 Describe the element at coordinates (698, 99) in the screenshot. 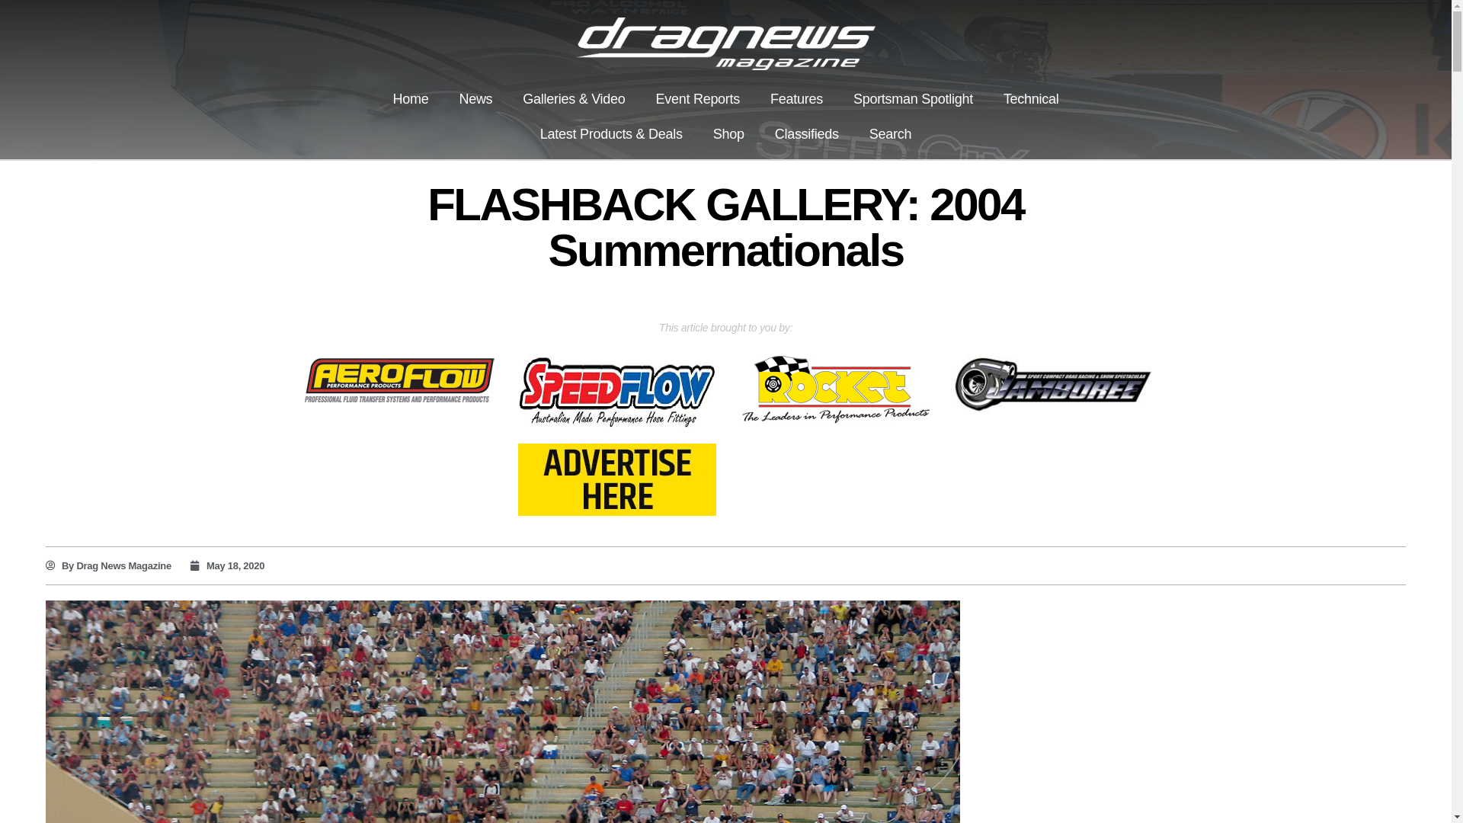

I see `Event Reports` at that location.